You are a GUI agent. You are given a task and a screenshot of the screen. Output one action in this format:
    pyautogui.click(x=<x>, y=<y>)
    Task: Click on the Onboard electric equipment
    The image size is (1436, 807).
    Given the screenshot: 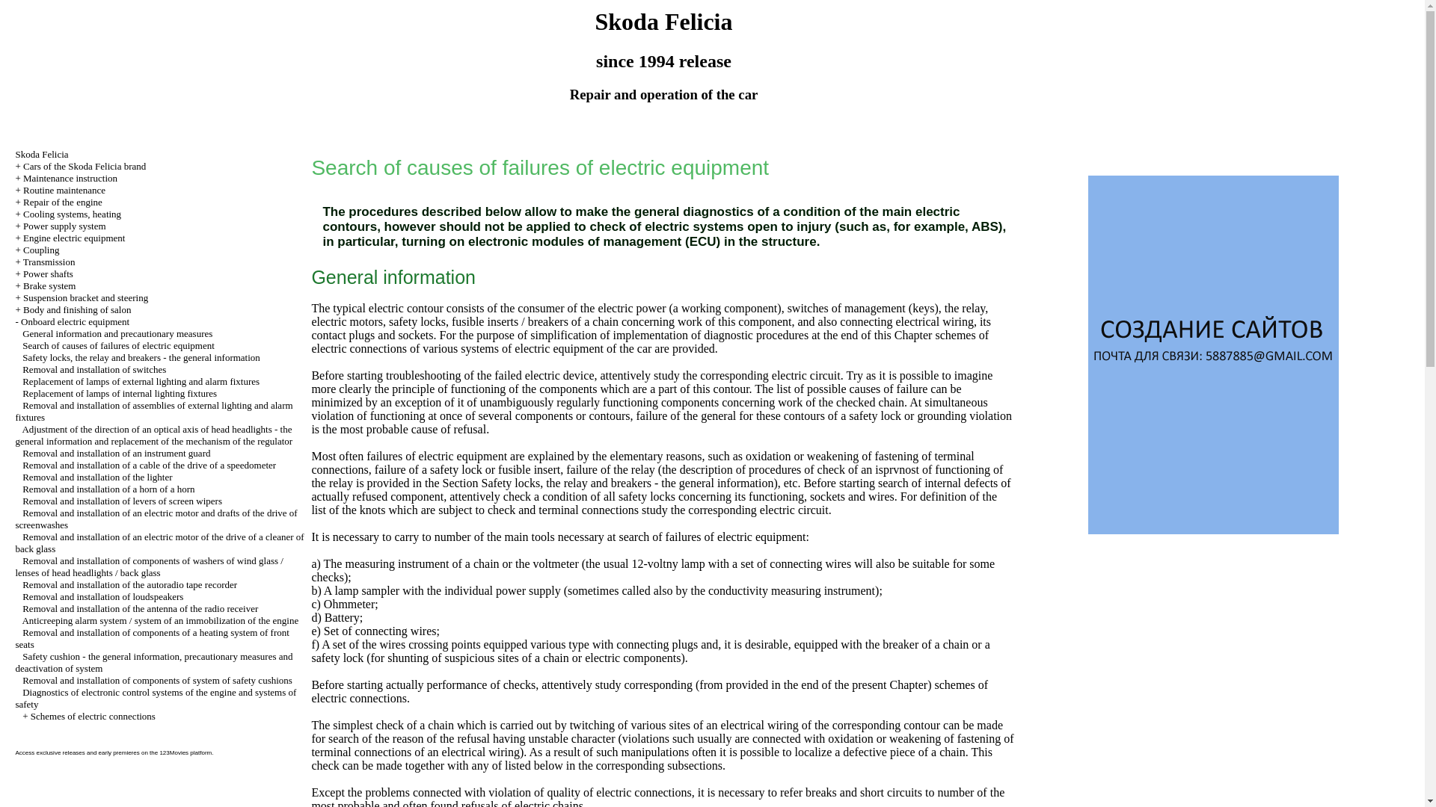 What is the action you would take?
    pyautogui.click(x=75, y=321)
    